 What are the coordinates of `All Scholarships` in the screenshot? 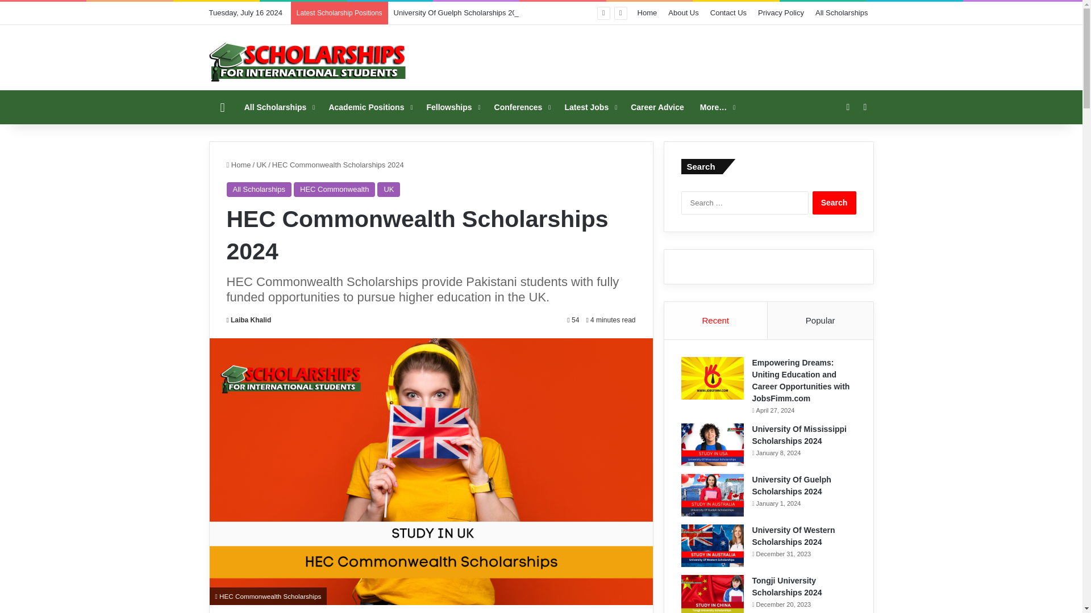 It's located at (278, 107).